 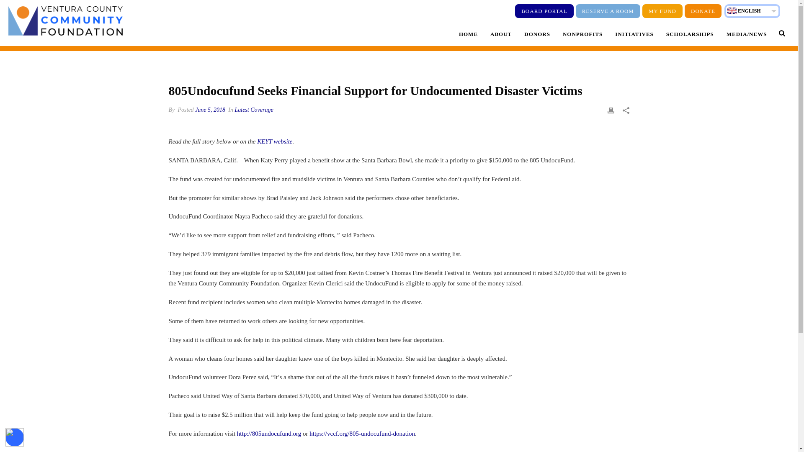 What do you see at coordinates (544, 11) in the screenshot?
I see `BOARD PORTAL` at bounding box center [544, 11].